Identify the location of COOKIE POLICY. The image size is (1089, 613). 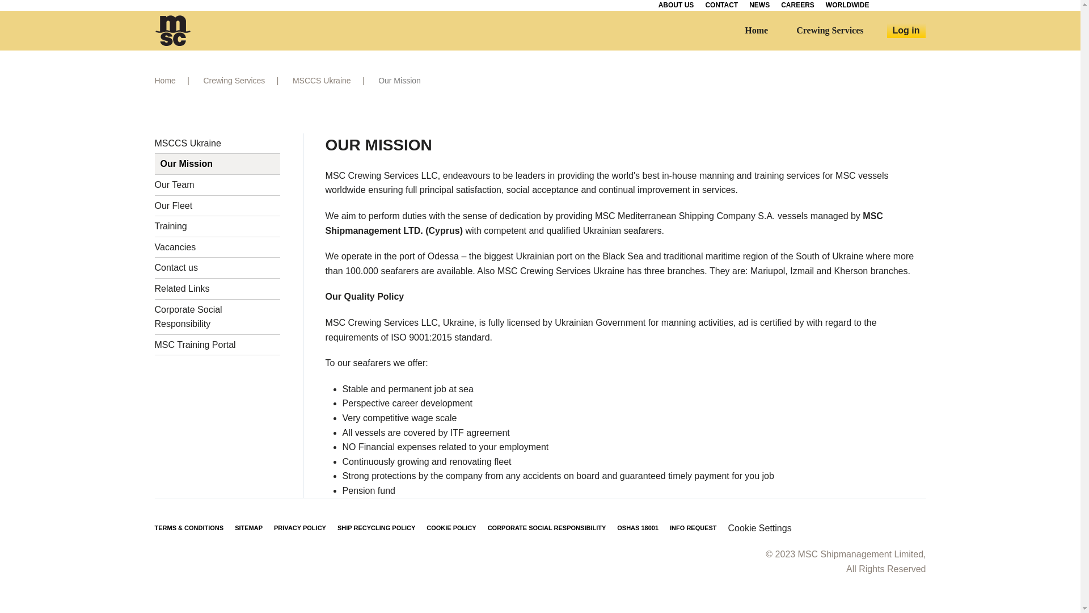
(451, 528).